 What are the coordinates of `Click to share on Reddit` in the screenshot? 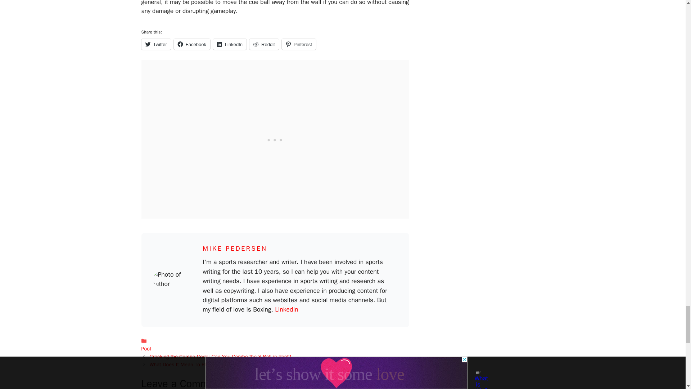 It's located at (264, 44).